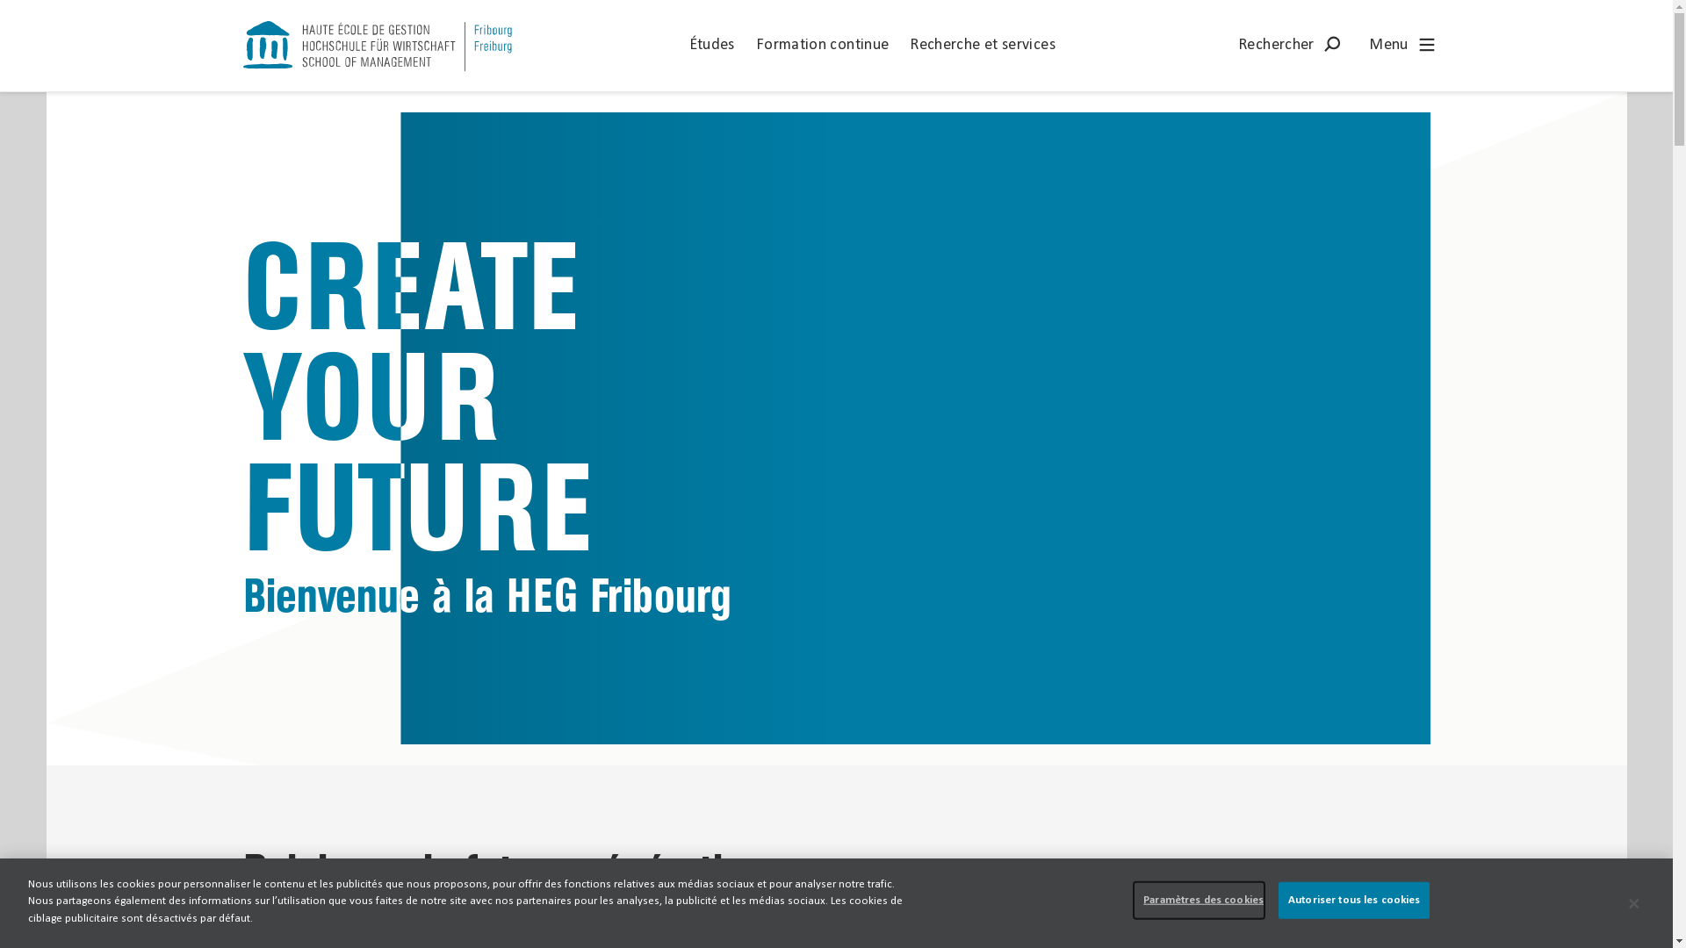 The width and height of the screenshot is (1686, 948). Describe the element at coordinates (822, 46) in the screenshot. I see `Formation continue` at that location.